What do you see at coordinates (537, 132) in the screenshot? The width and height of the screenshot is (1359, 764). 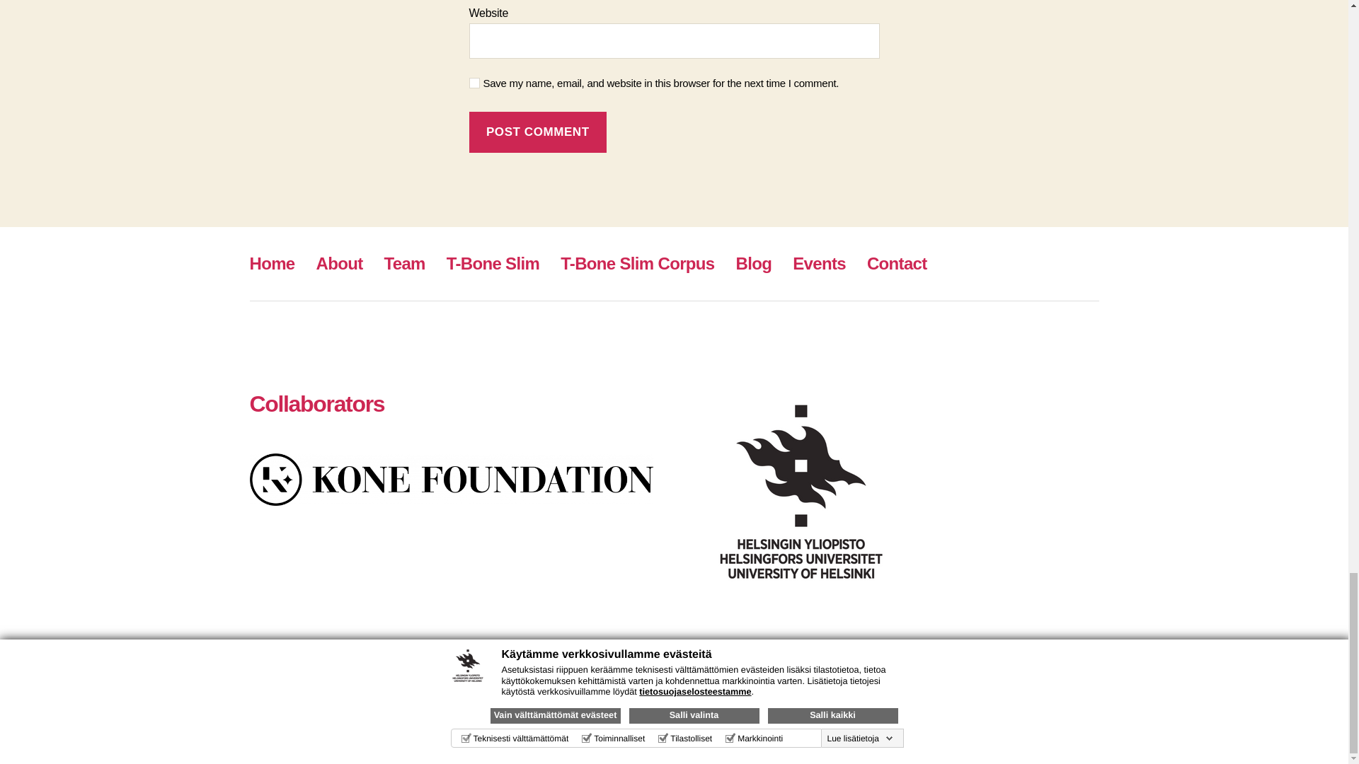 I see `Post Comment` at bounding box center [537, 132].